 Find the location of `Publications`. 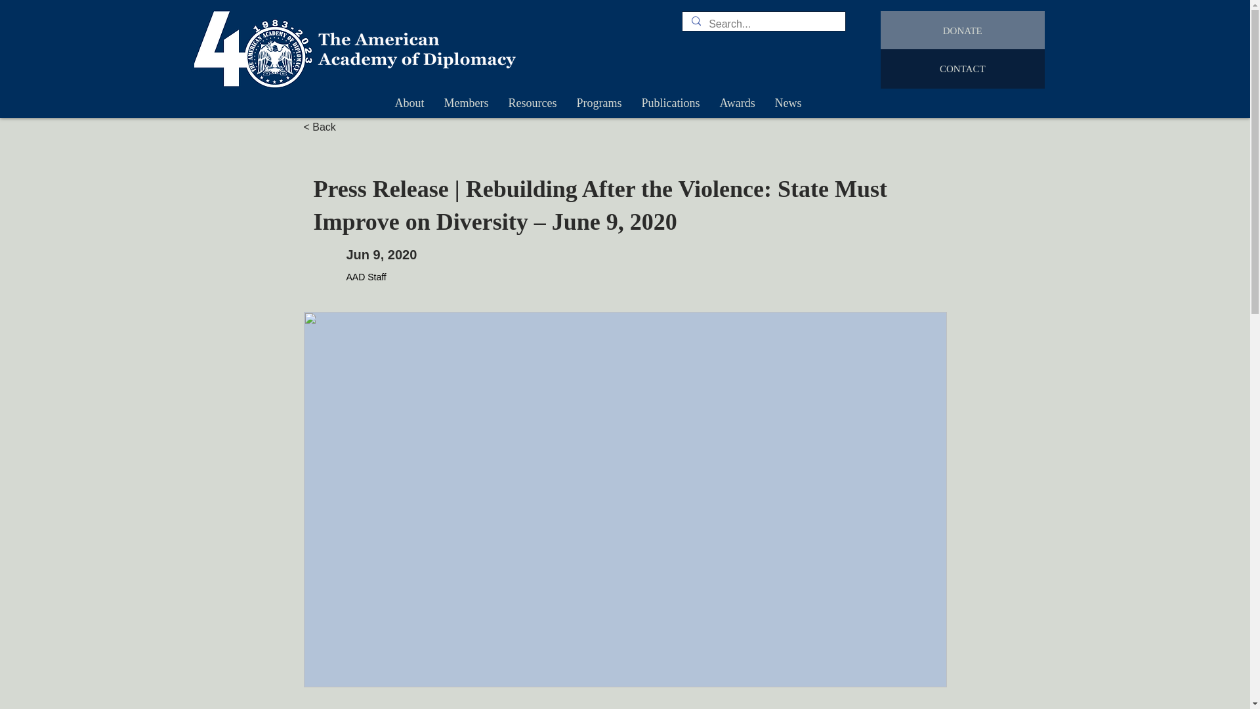

Publications is located at coordinates (669, 102).